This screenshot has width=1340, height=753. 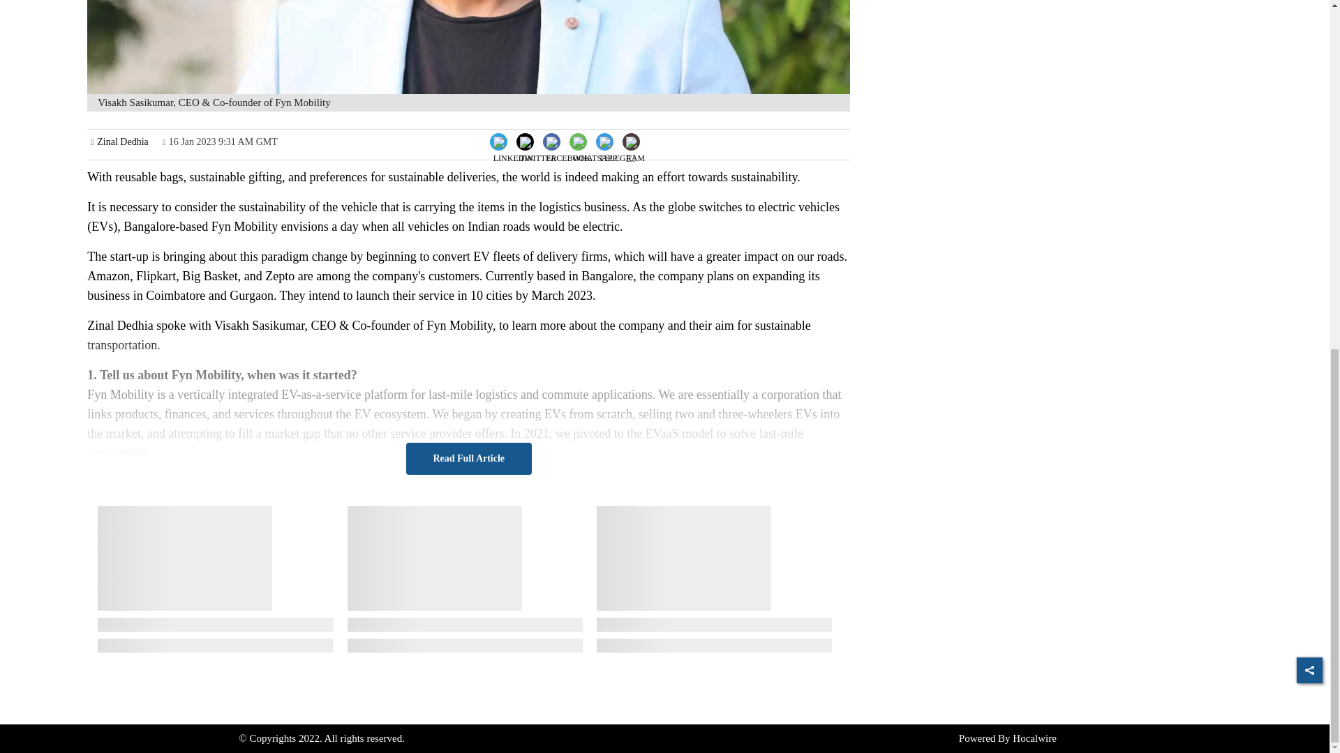 What do you see at coordinates (537, 140) in the screenshot?
I see `Twitter` at bounding box center [537, 140].